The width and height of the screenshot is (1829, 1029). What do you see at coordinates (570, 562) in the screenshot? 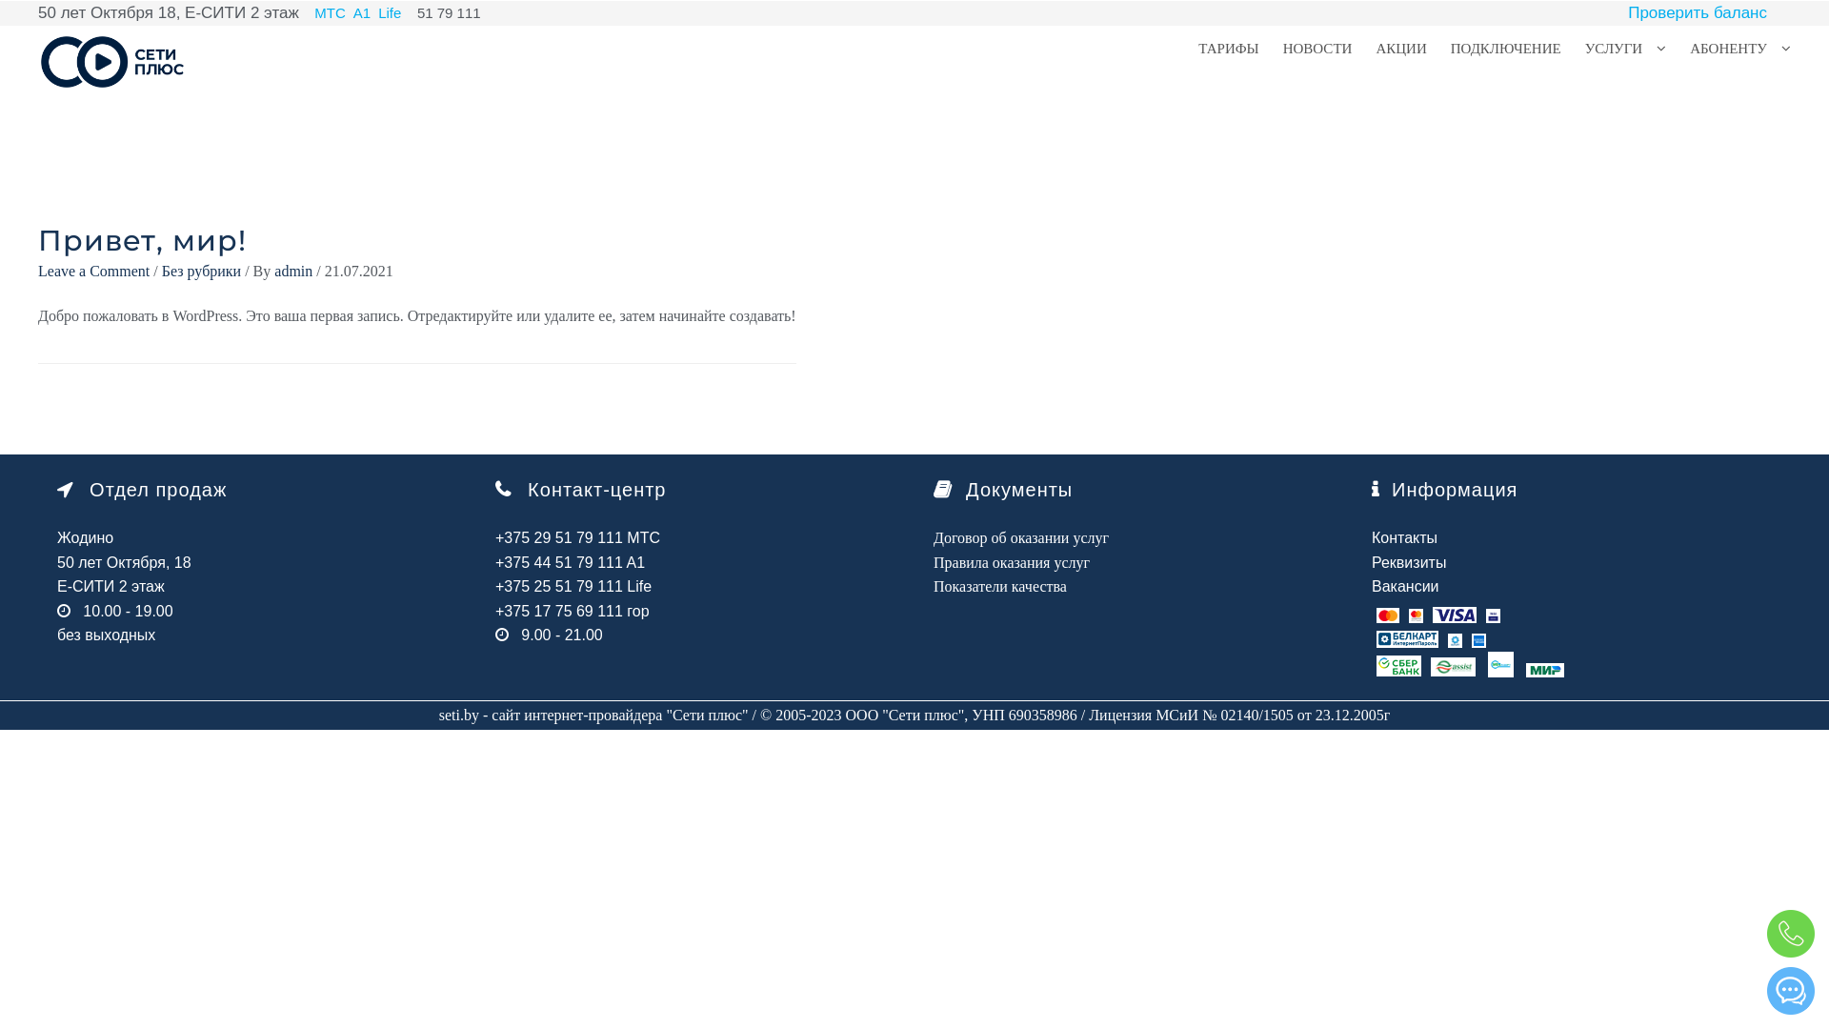
I see `+375 44 51 79 111 A1` at bounding box center [570, 562].